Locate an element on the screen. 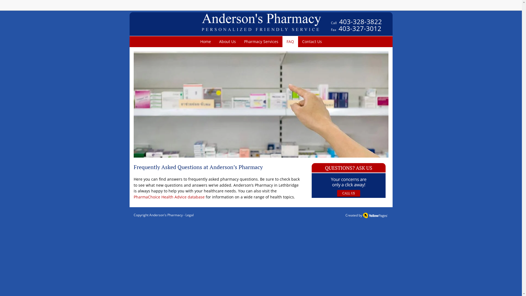 This screenshot has height=296, width=526. Embedded Content is located at coordinates (341, 8).